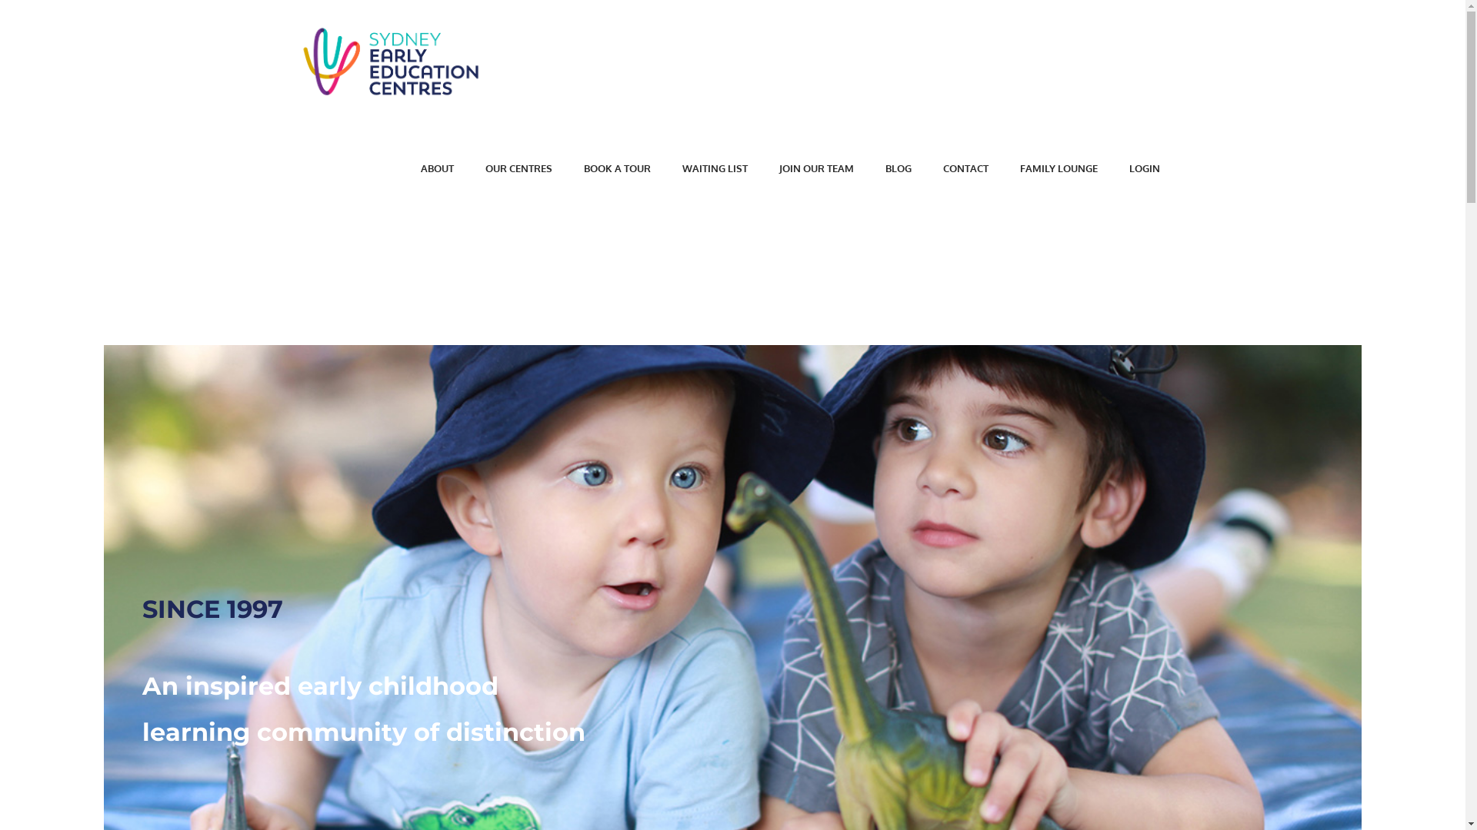 This screenshot has height=830, width=1477. What do you see at coordinates (1145, 169) in the screenshot?
I see `LOGIN` at bounding box center [1145, 169].